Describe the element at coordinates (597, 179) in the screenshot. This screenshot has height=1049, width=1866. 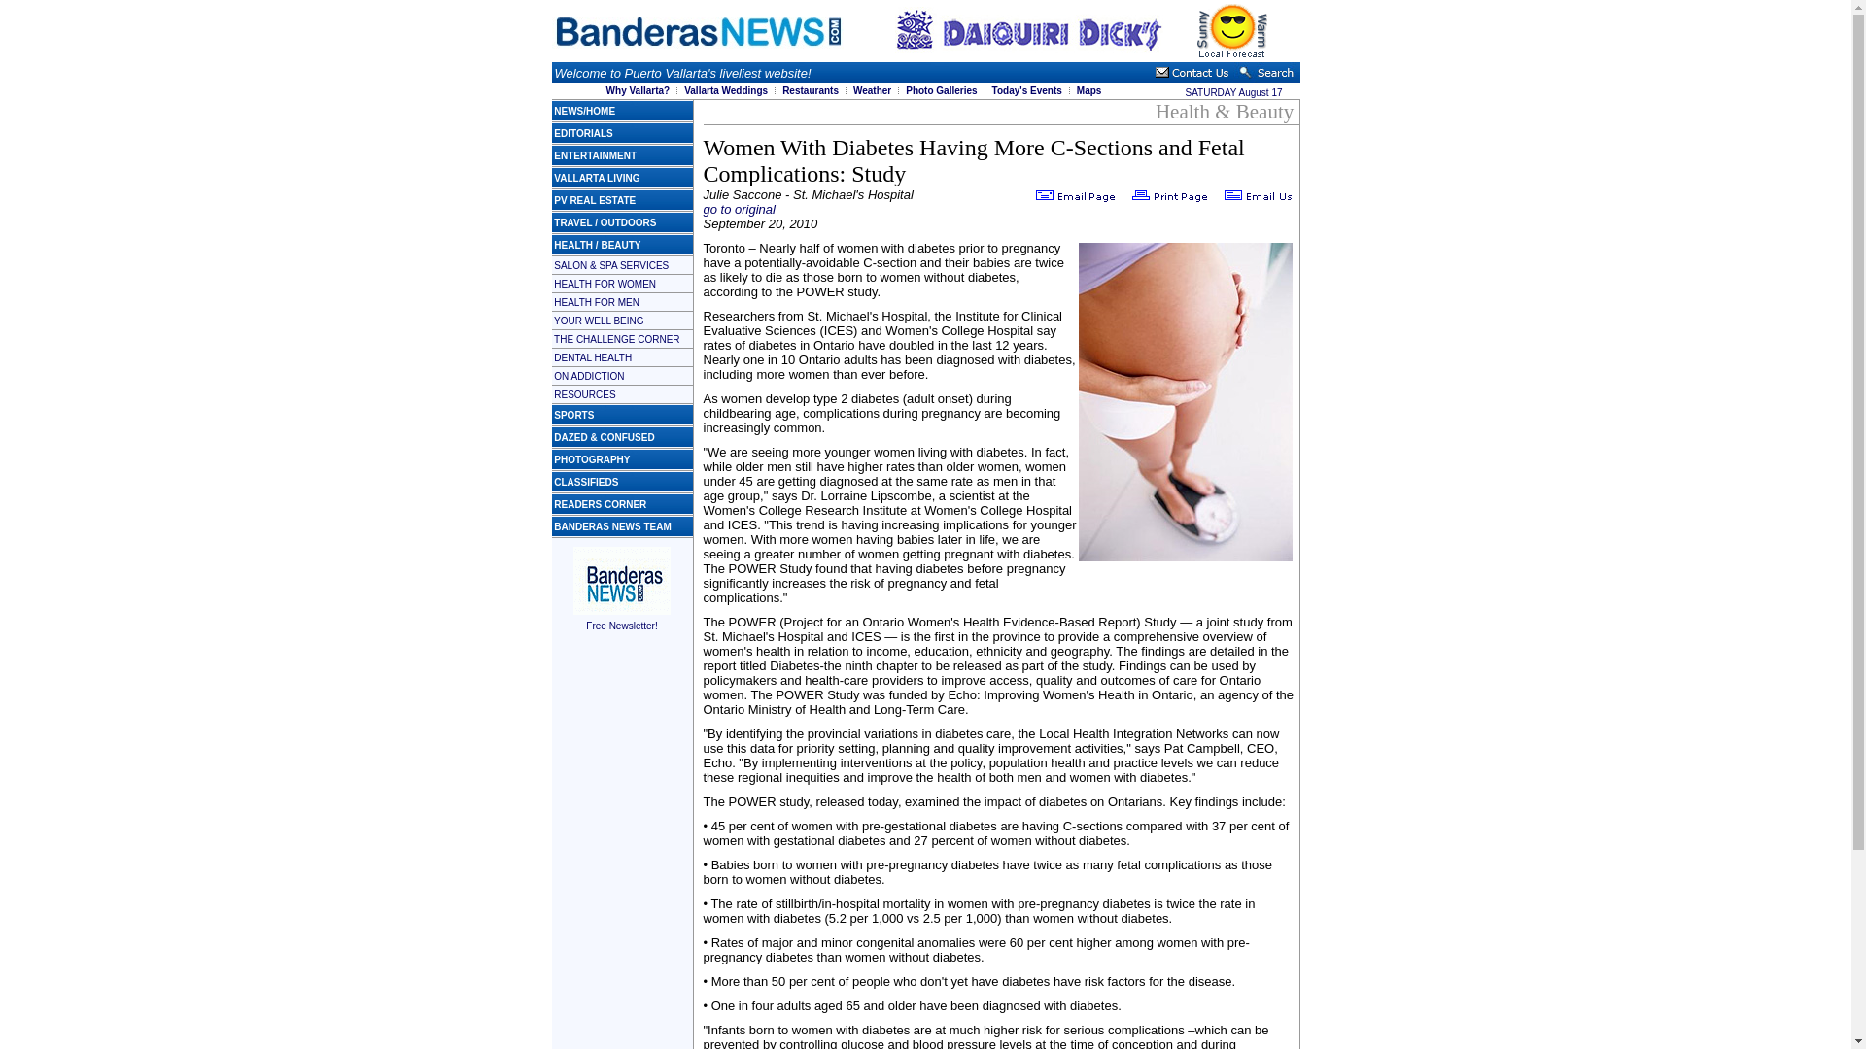
I see `VALLARTA LIVING` at that location.